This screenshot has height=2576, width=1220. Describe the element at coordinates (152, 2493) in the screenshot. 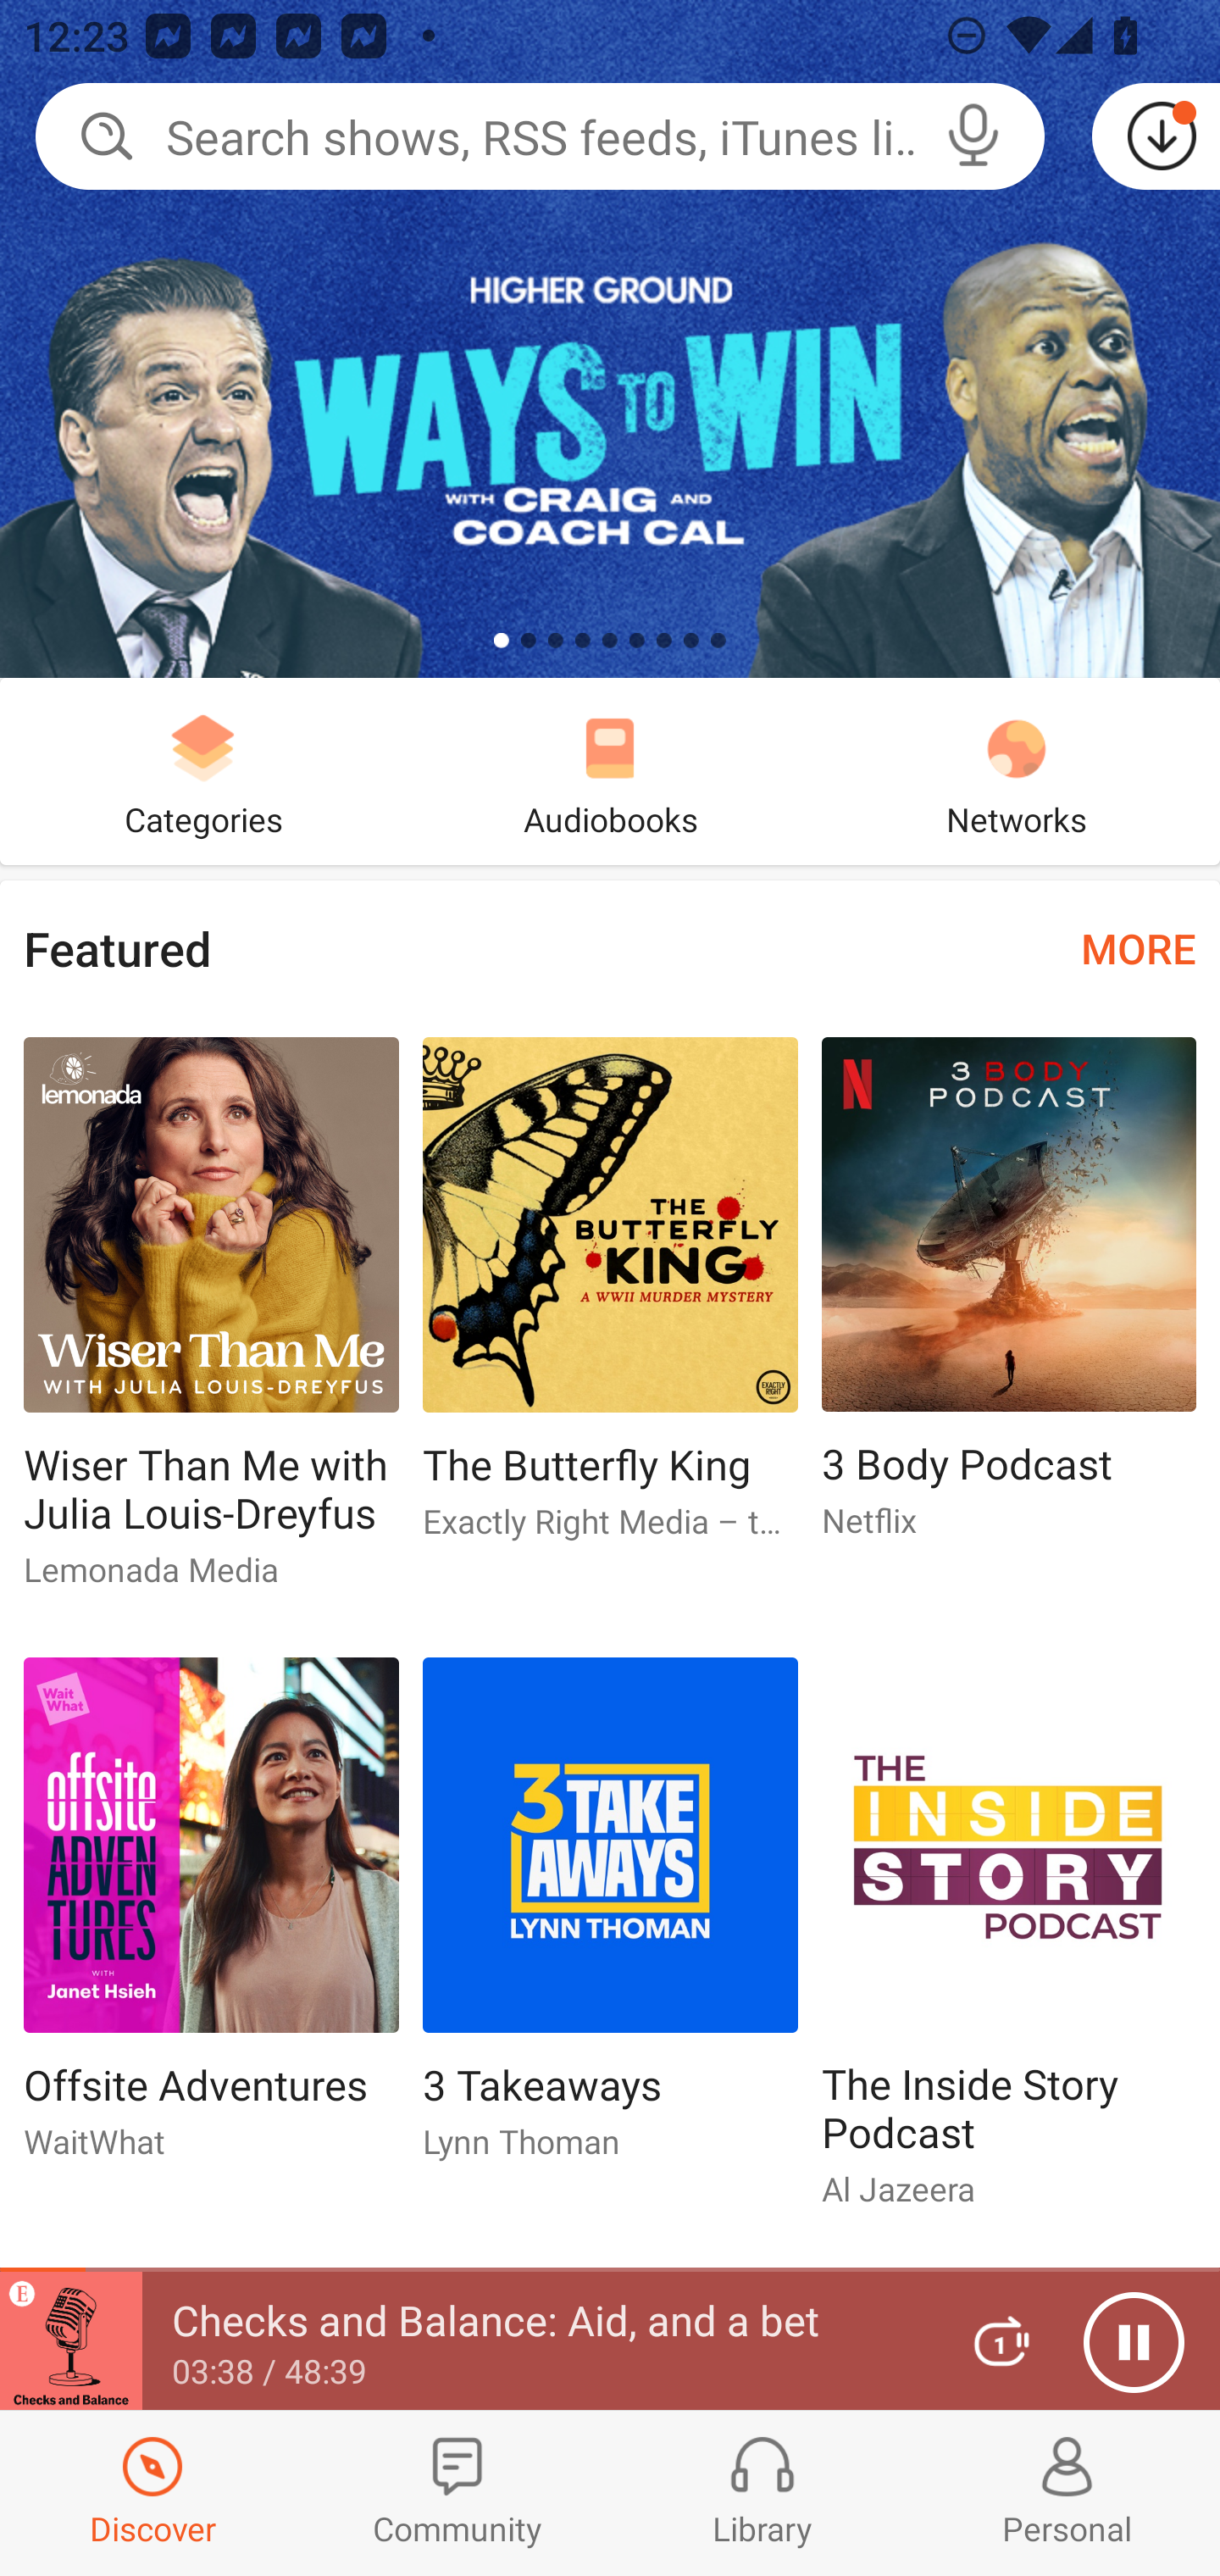

I see `Discover` at that location.